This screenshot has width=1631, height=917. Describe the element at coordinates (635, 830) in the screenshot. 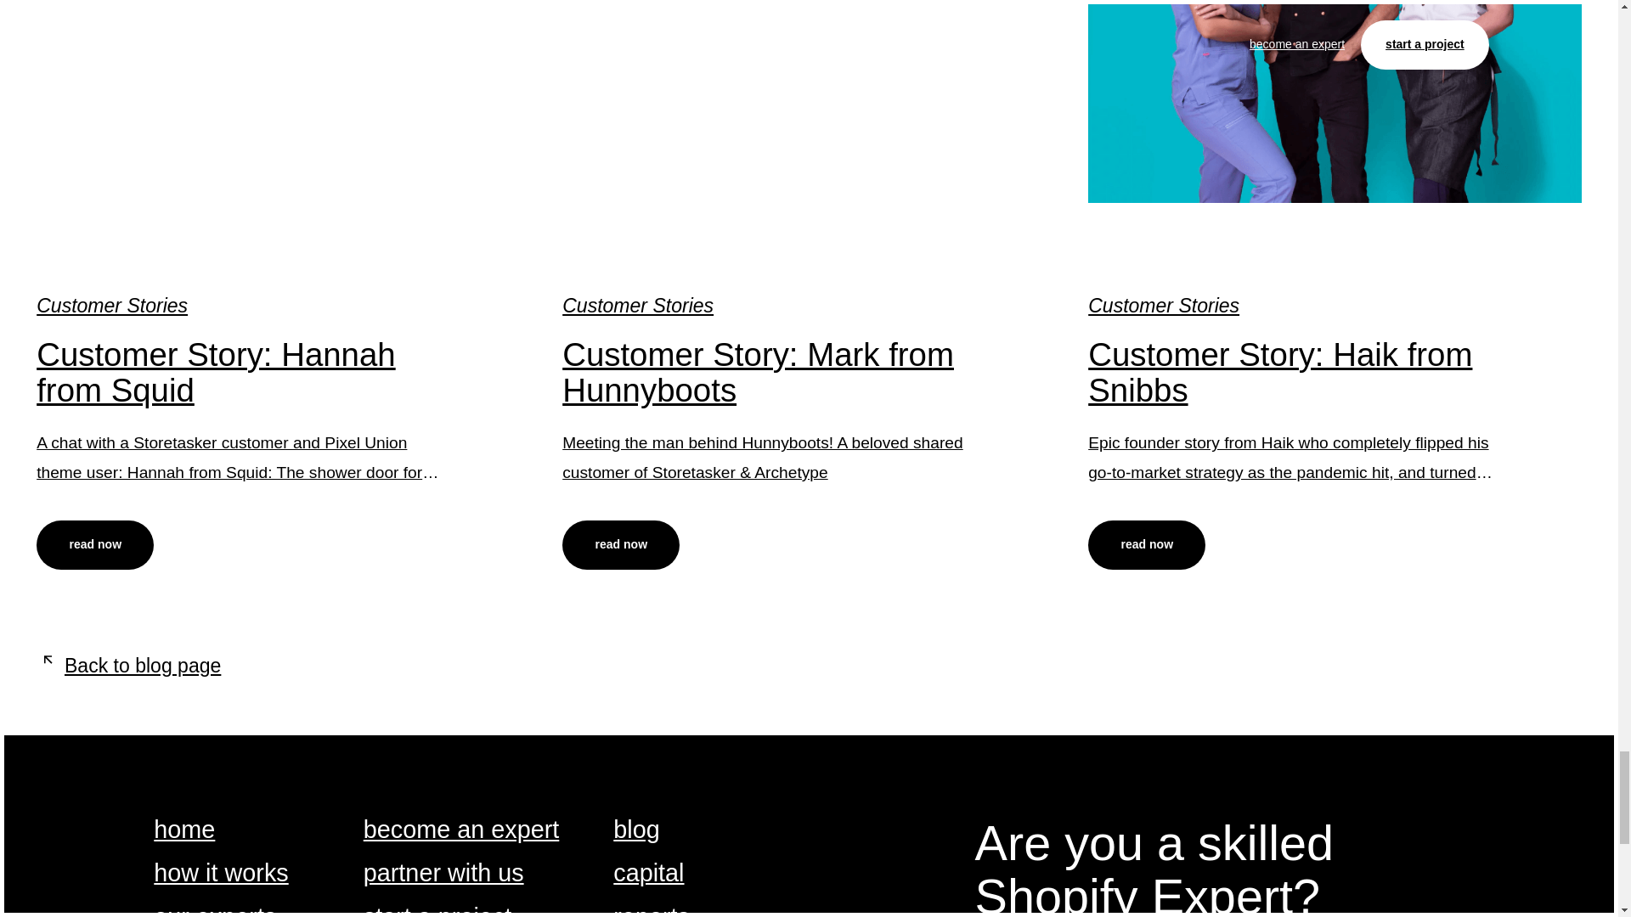

I see `blog` at that location.